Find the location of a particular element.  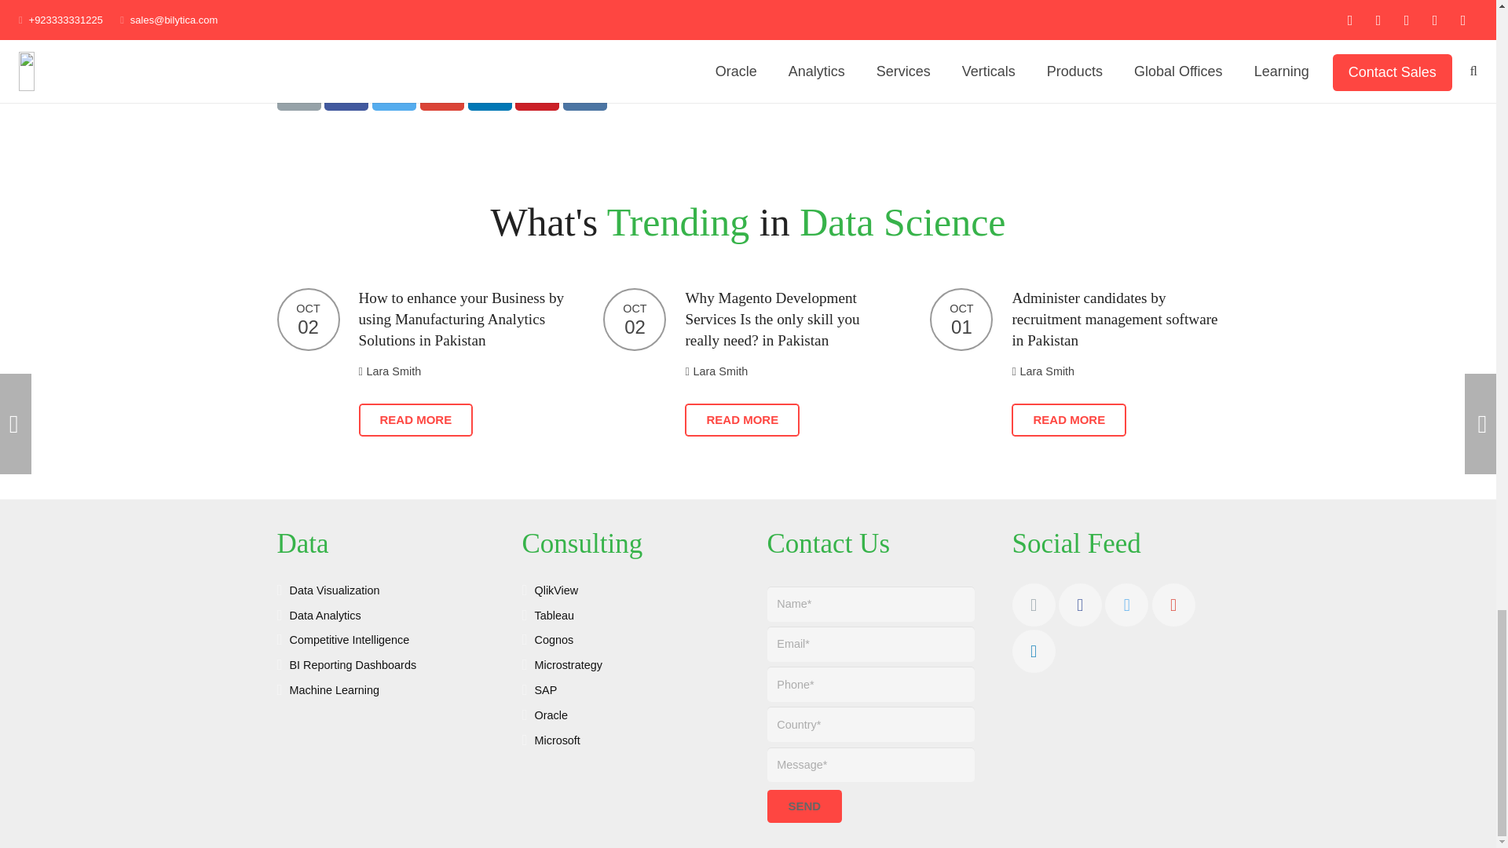

Send is located at coordinates (803, 806).